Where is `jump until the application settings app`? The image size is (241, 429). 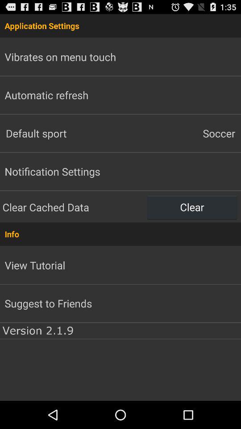
jump until the application settings app is located at coordinates (120, 25).